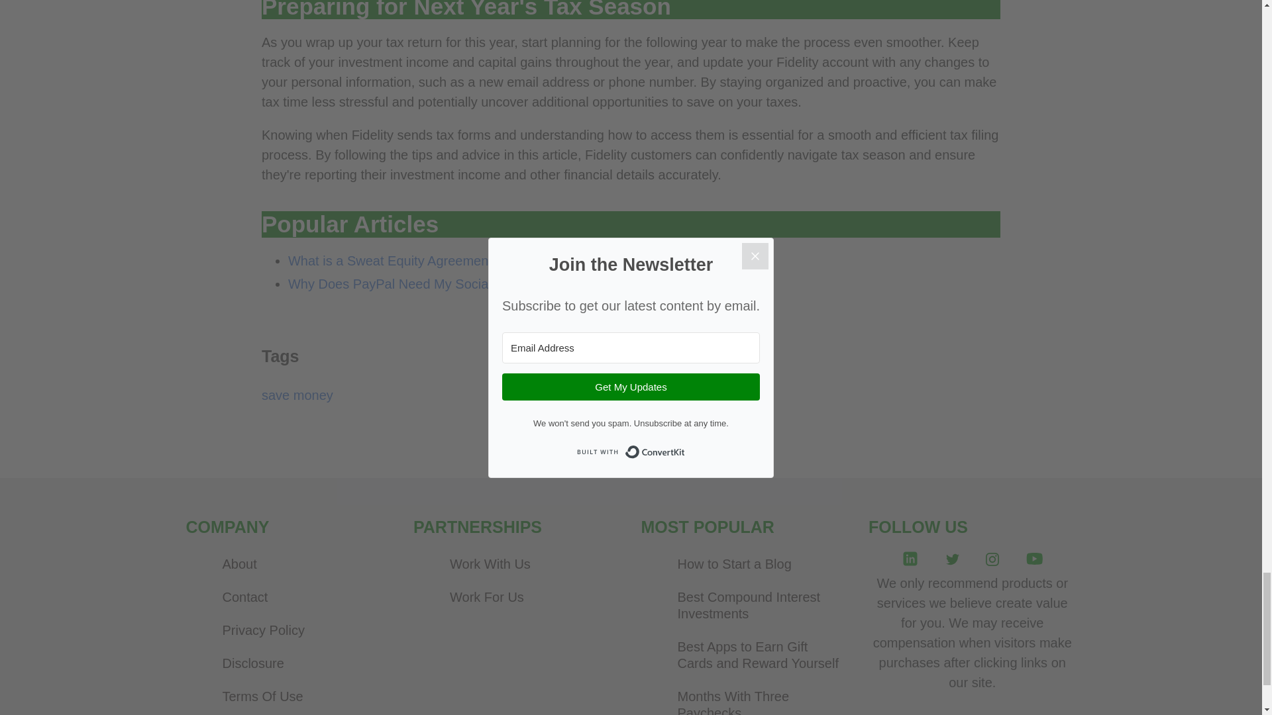 The width and height of the screenshot is (1272, 715). I want to click on Best Compound Interest Investments, so click(759, 606).